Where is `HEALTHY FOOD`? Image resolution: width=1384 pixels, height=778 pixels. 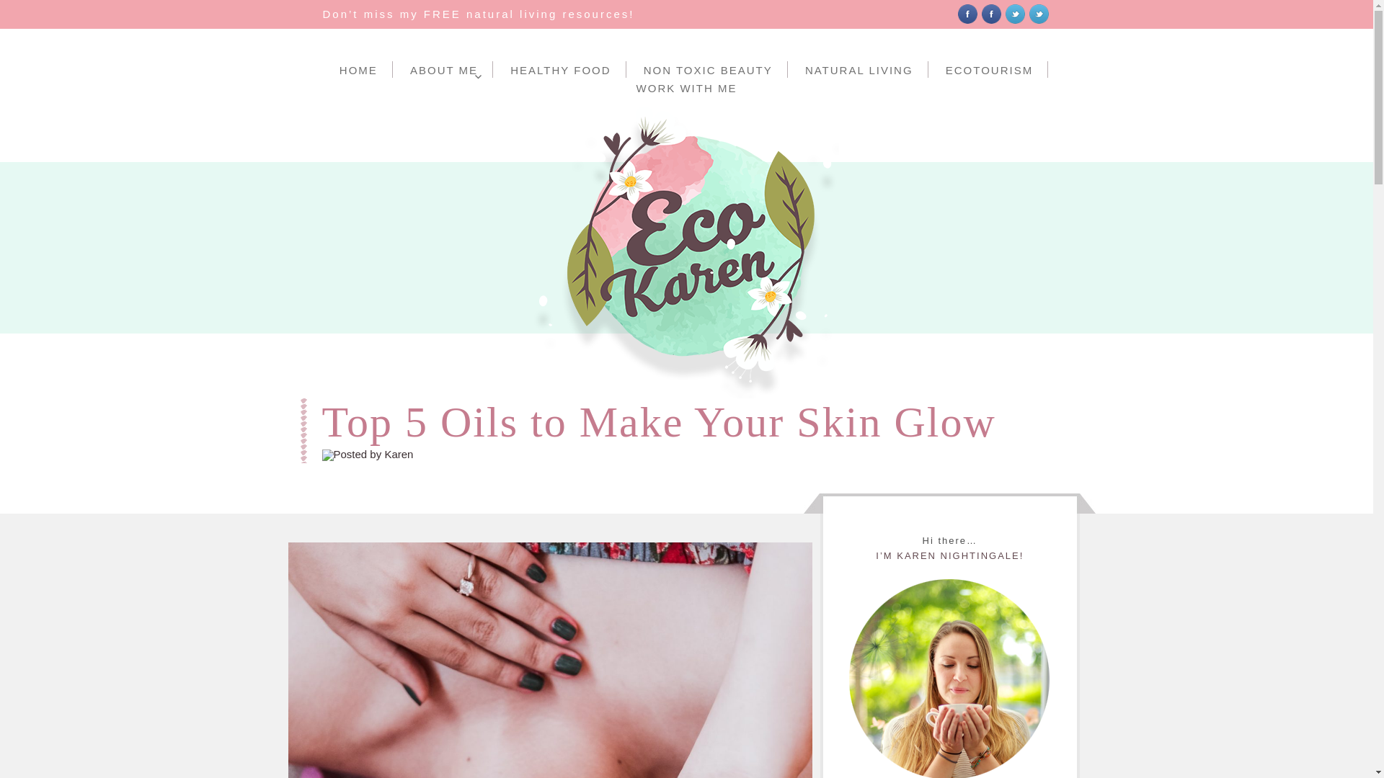 HEALTHY FOOD is located at coordinates (560, 69).